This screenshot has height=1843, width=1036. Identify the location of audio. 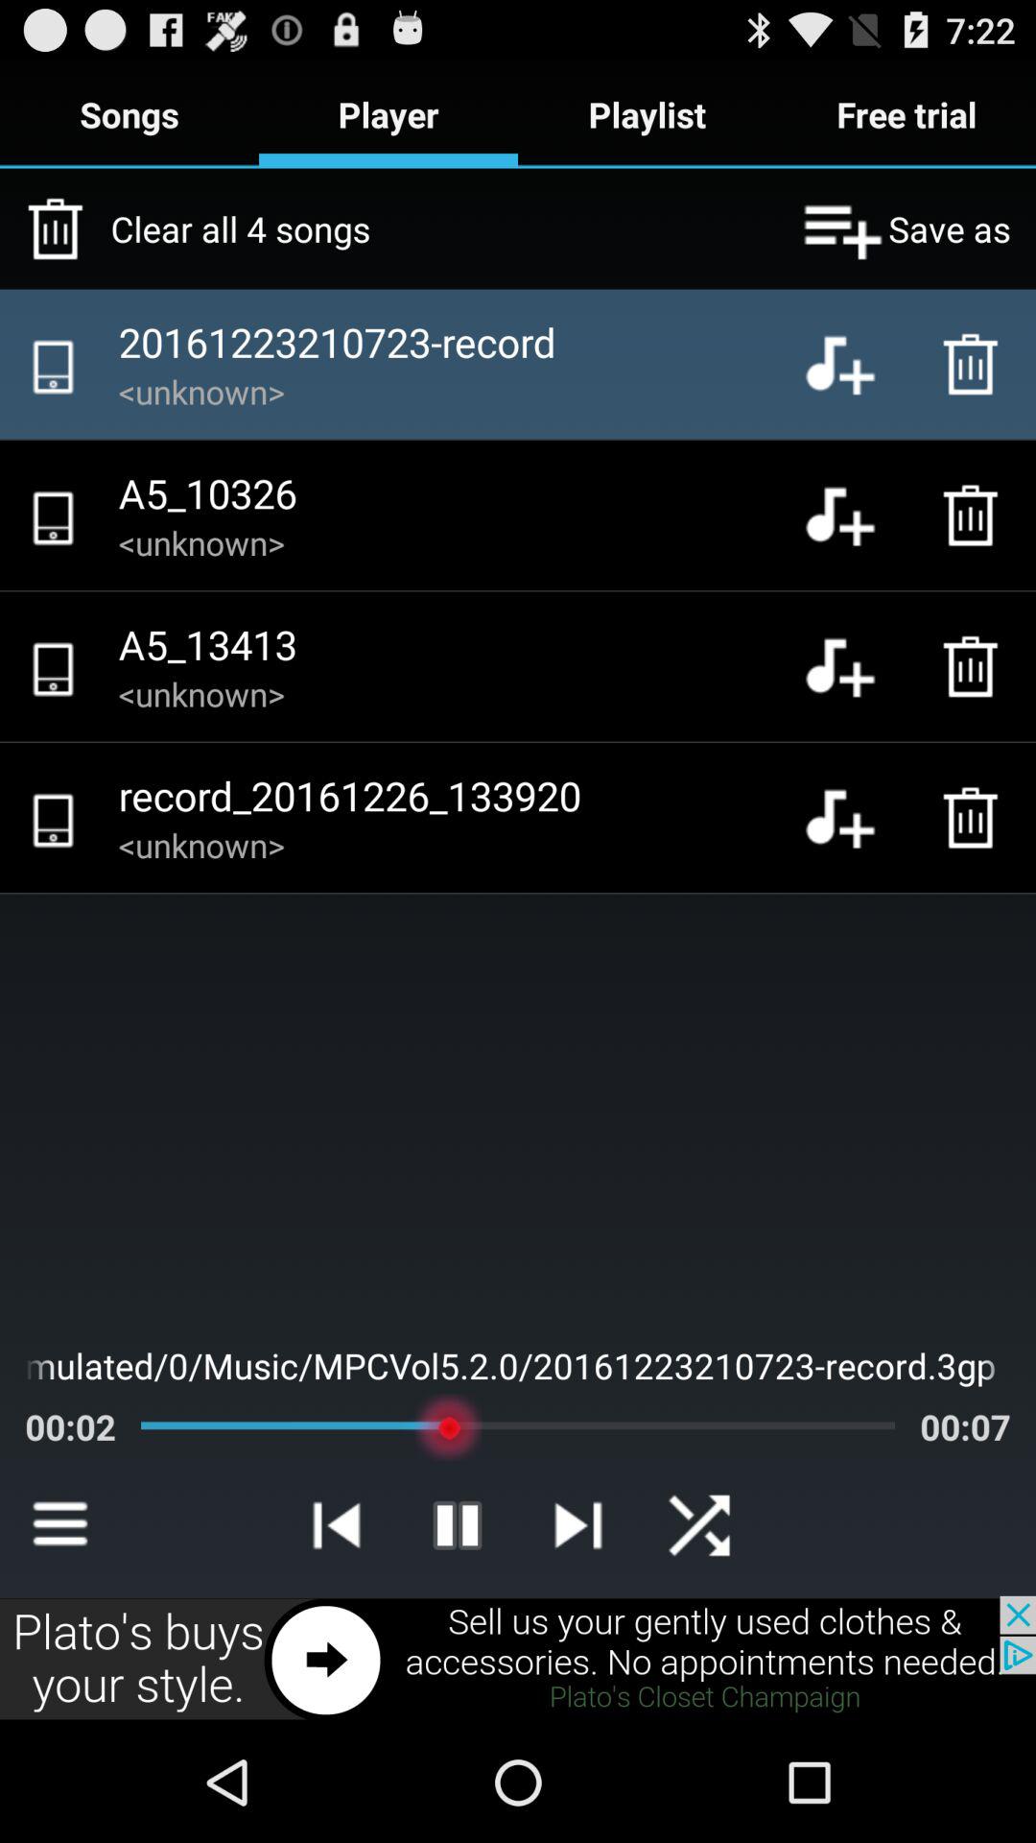
(855, 666).